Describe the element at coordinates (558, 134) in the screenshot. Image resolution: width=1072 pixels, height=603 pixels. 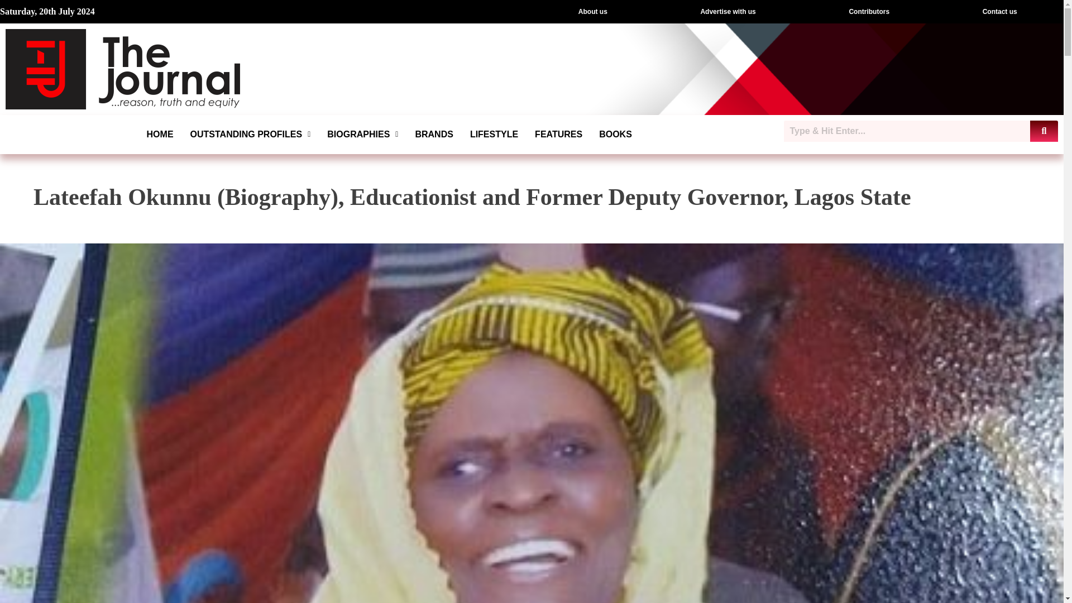
I see `FEATURES` at that location.